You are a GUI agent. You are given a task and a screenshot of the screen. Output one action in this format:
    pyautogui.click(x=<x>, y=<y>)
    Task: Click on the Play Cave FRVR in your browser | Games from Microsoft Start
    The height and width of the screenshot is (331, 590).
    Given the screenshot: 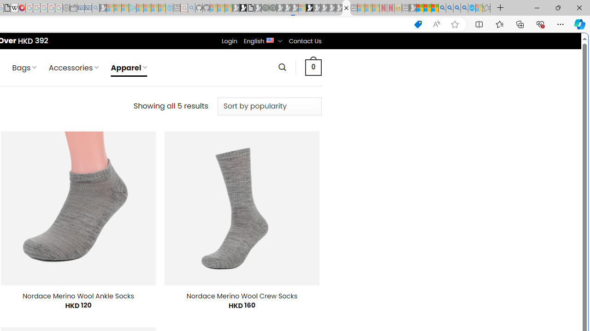 What is the action you would take?
    pyautogui.click(x=159, y=196)
    